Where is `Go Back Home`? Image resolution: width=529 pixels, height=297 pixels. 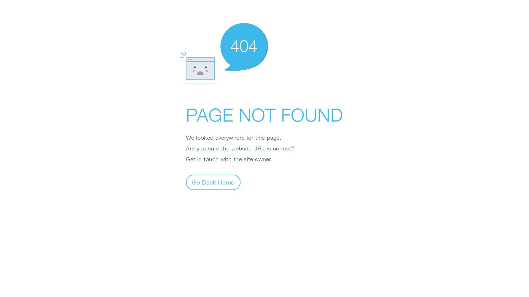 Go Back Home is located at coordinates (213, 182).